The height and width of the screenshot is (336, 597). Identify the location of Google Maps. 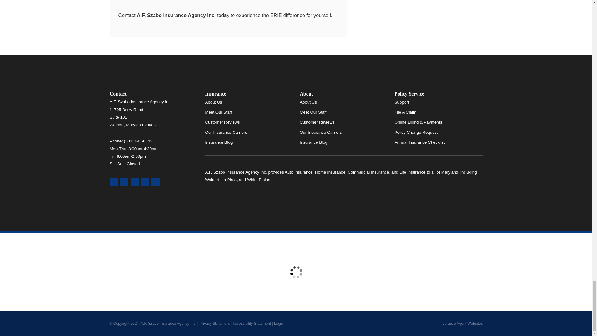
(113, 182).